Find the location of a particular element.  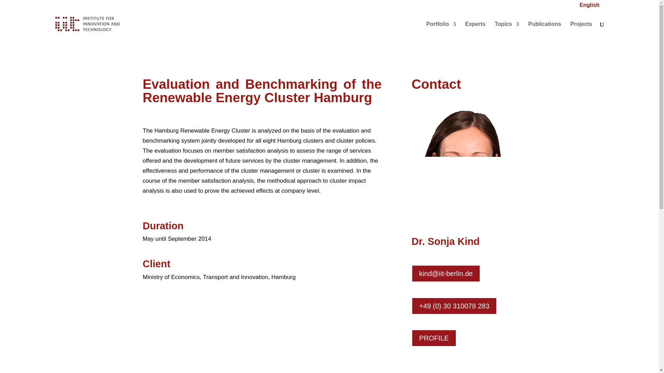

PROFILE is located at coordinates (434, 338).